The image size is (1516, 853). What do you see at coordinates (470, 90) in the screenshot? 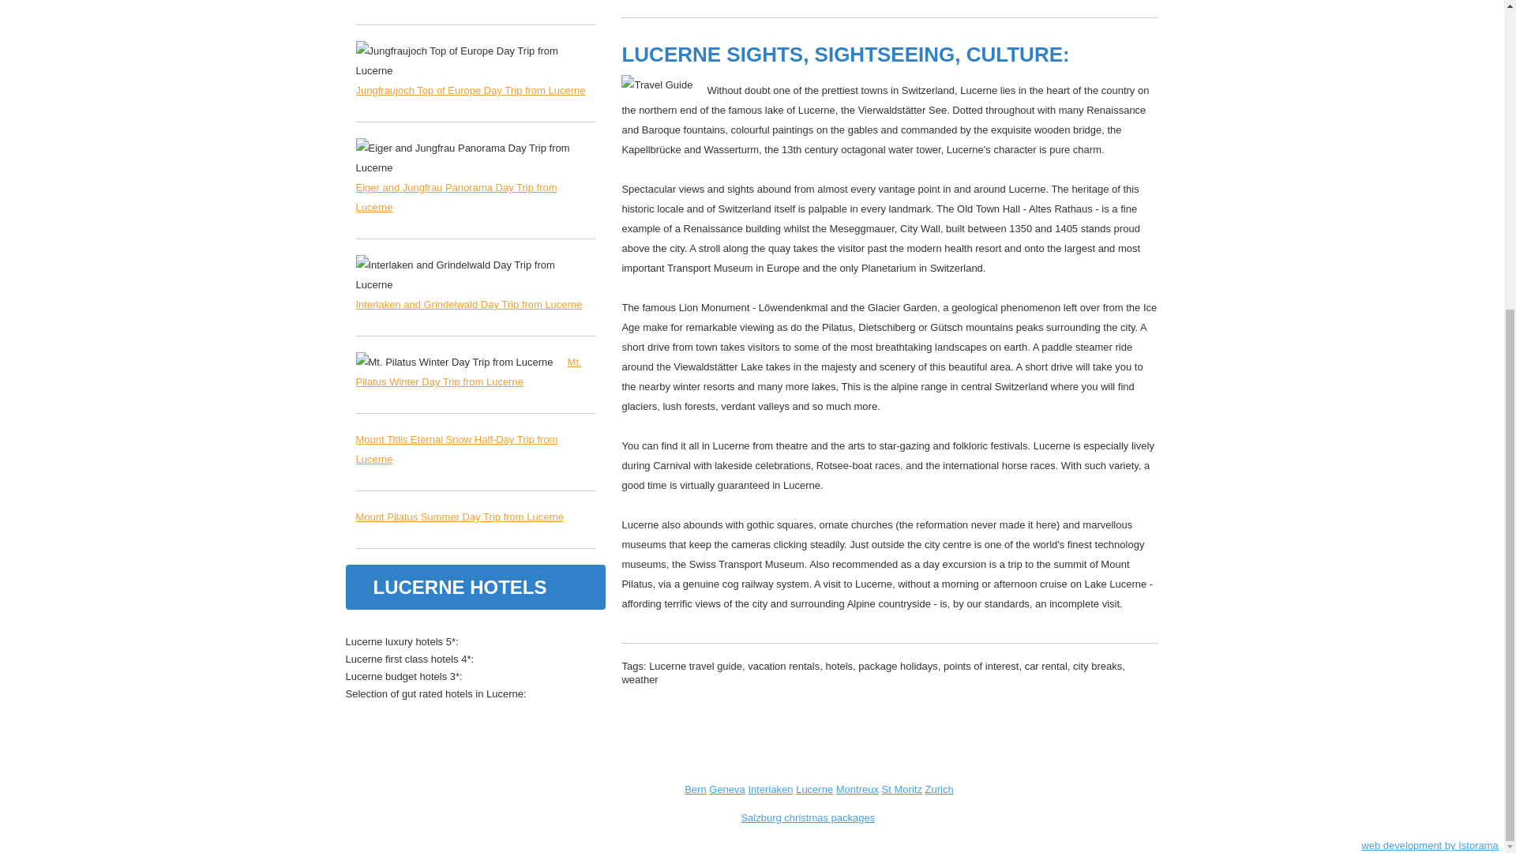
I see `Jungfraujoch Top of Europe Day Trip from Lucerne` at bounding box center [470, 90].